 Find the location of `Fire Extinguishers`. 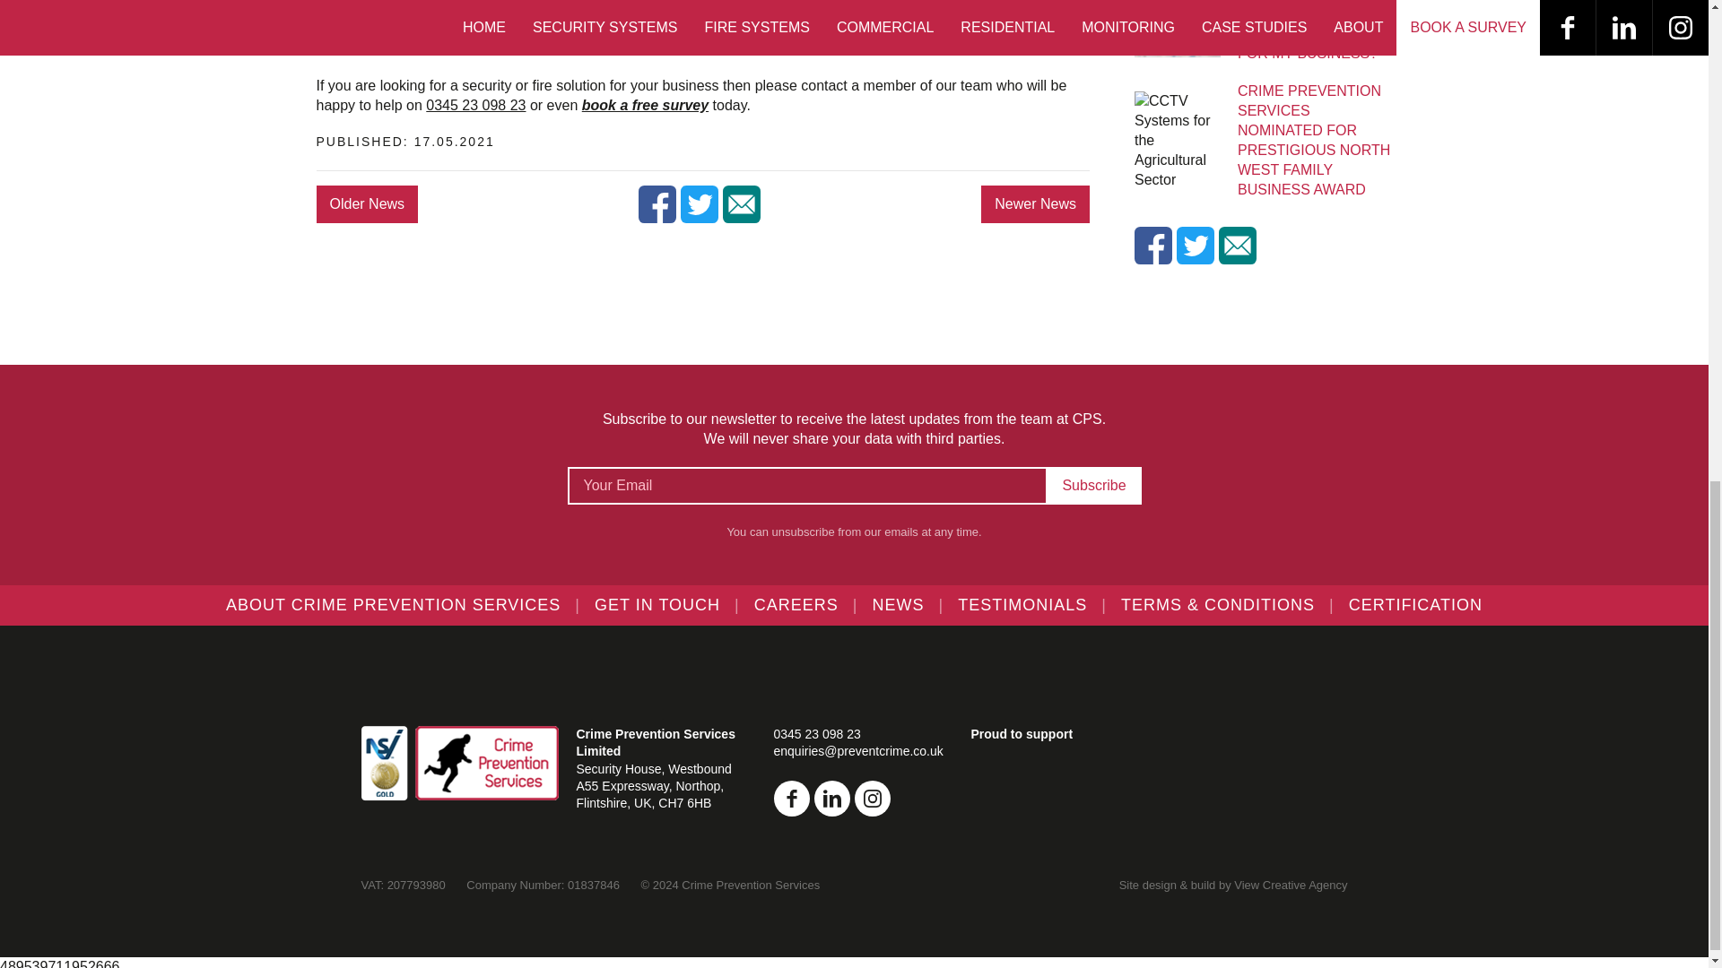

Fire Extinguishers is located at coordinates (415, 47).